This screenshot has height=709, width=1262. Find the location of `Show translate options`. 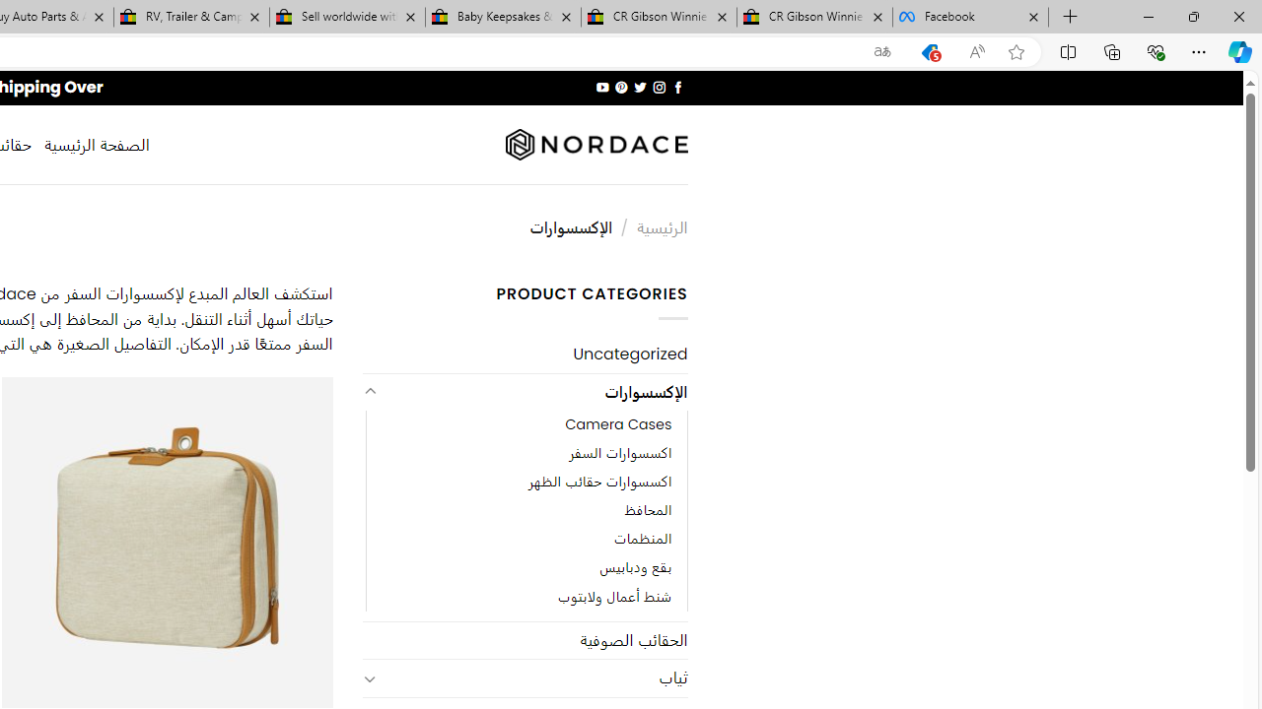

Show translate options is located at coordinates (882, 52).